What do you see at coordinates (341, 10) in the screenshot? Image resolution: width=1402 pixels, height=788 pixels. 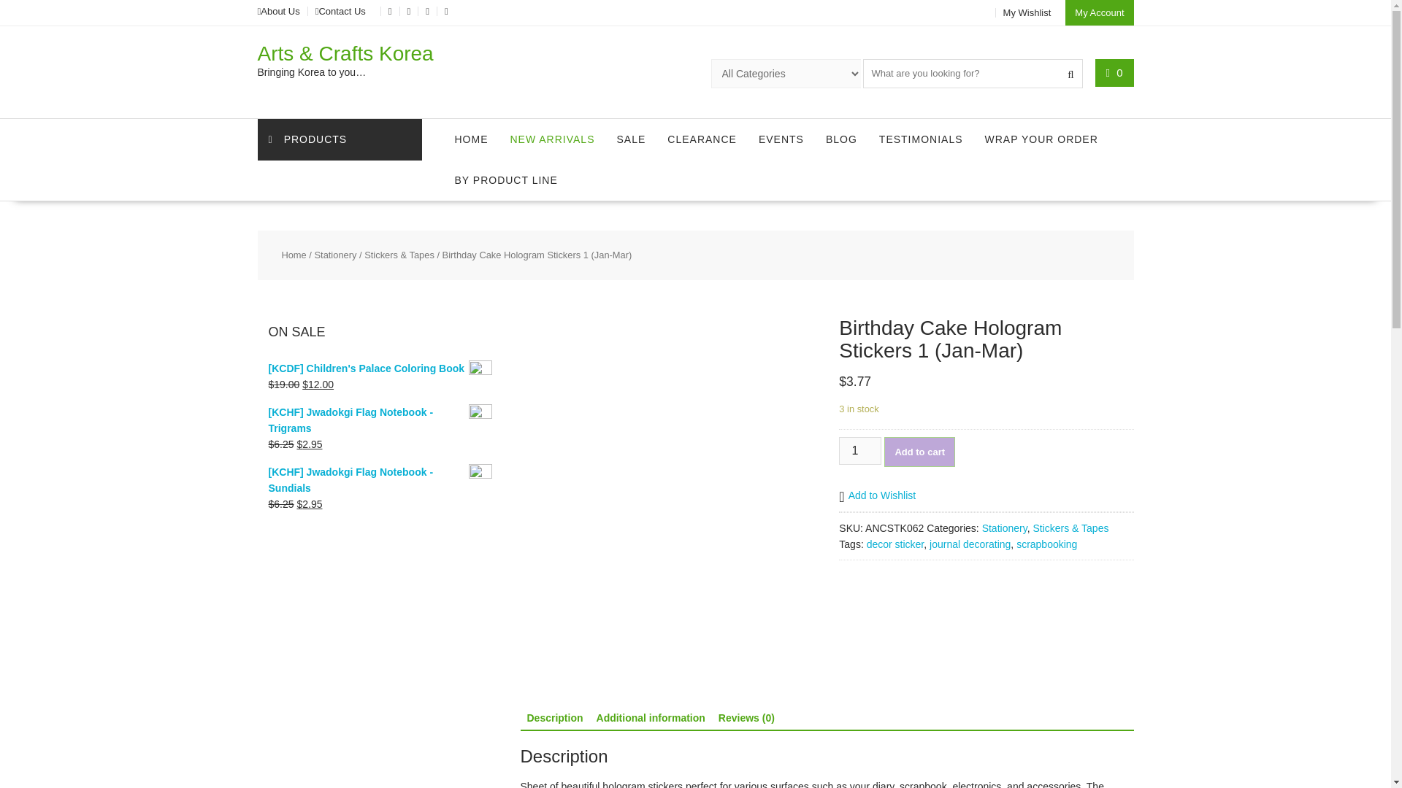 I see `Contact Us` at bounding box center [341, 10].